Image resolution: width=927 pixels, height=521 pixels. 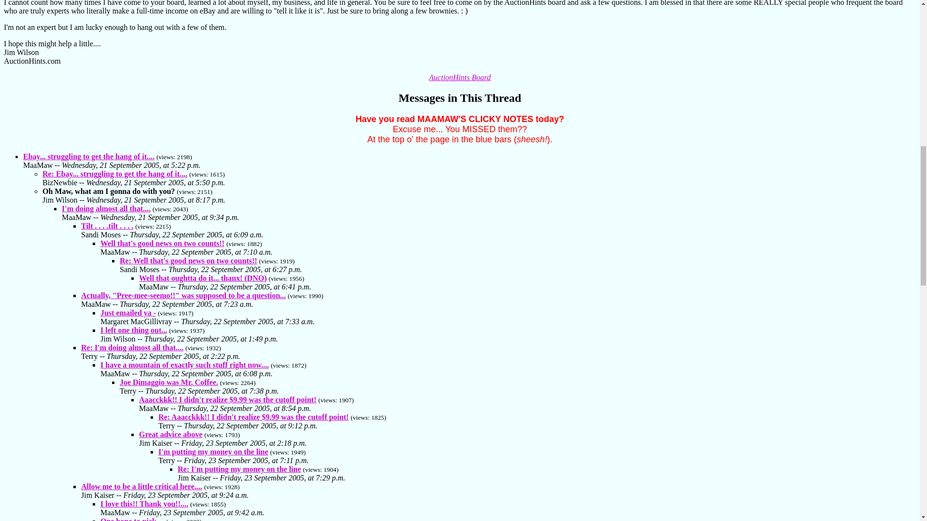 What do you see at coordinates (169, 382) in the screenshot?
I see `Joe Dimaggio was Mr. Coffee.` at bounding box center [169, 382].